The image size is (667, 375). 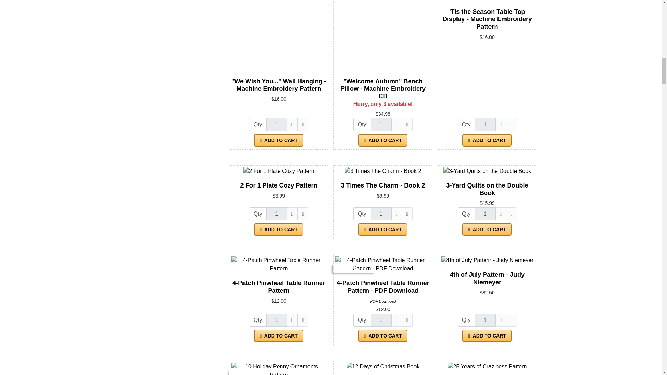 I want to click on 1, so click(x=485, y=214).